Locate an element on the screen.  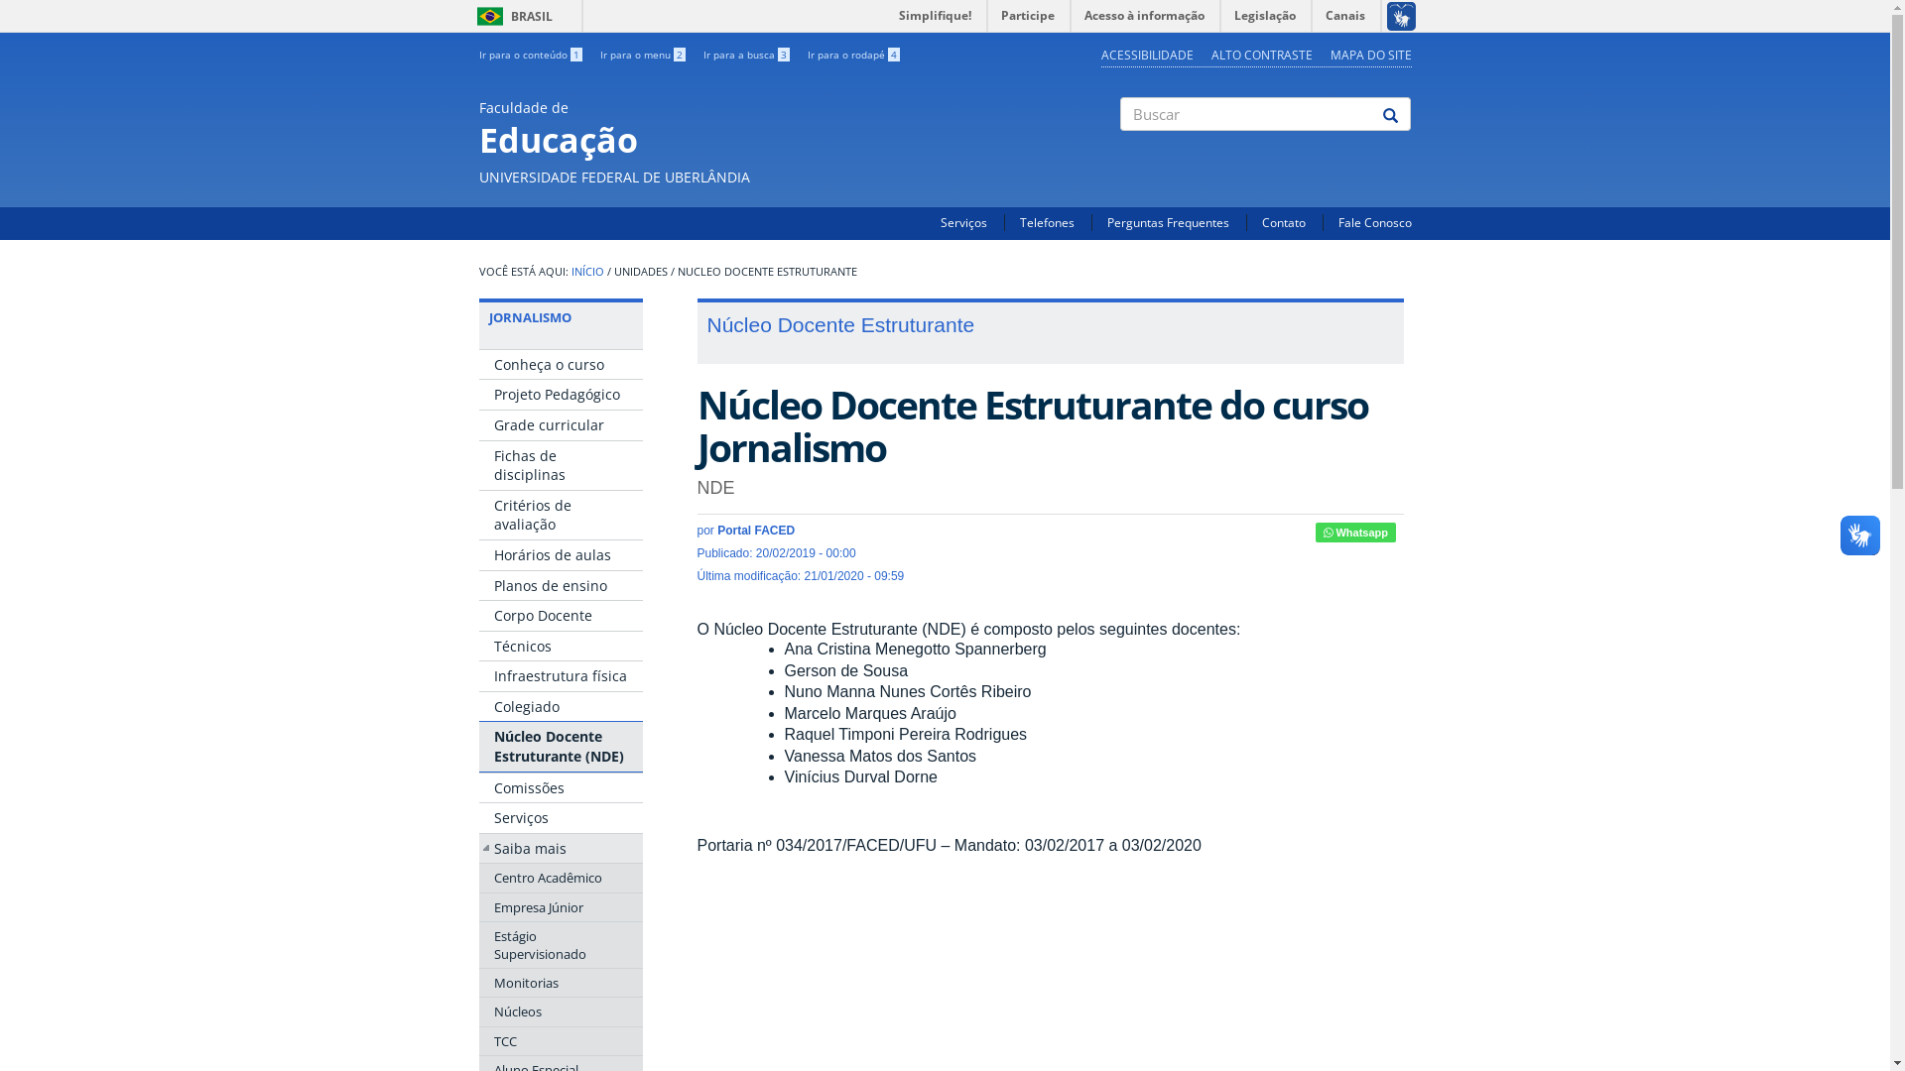
Ir para a busca 3 is located at coordinates (746, 55).